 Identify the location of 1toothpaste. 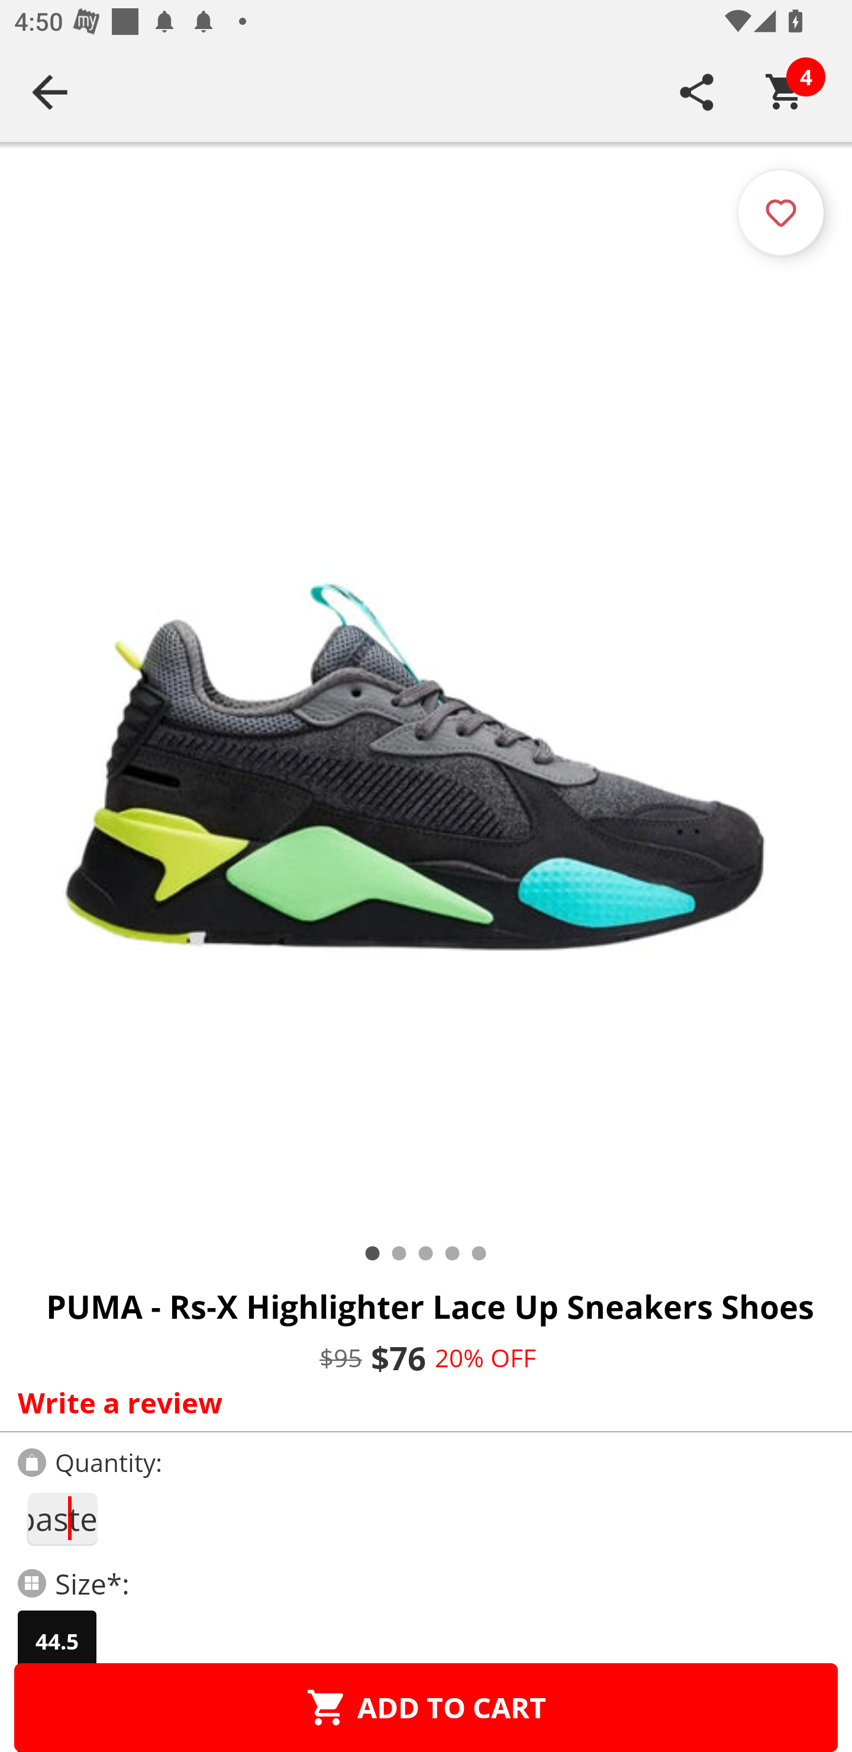
(62, 1519).